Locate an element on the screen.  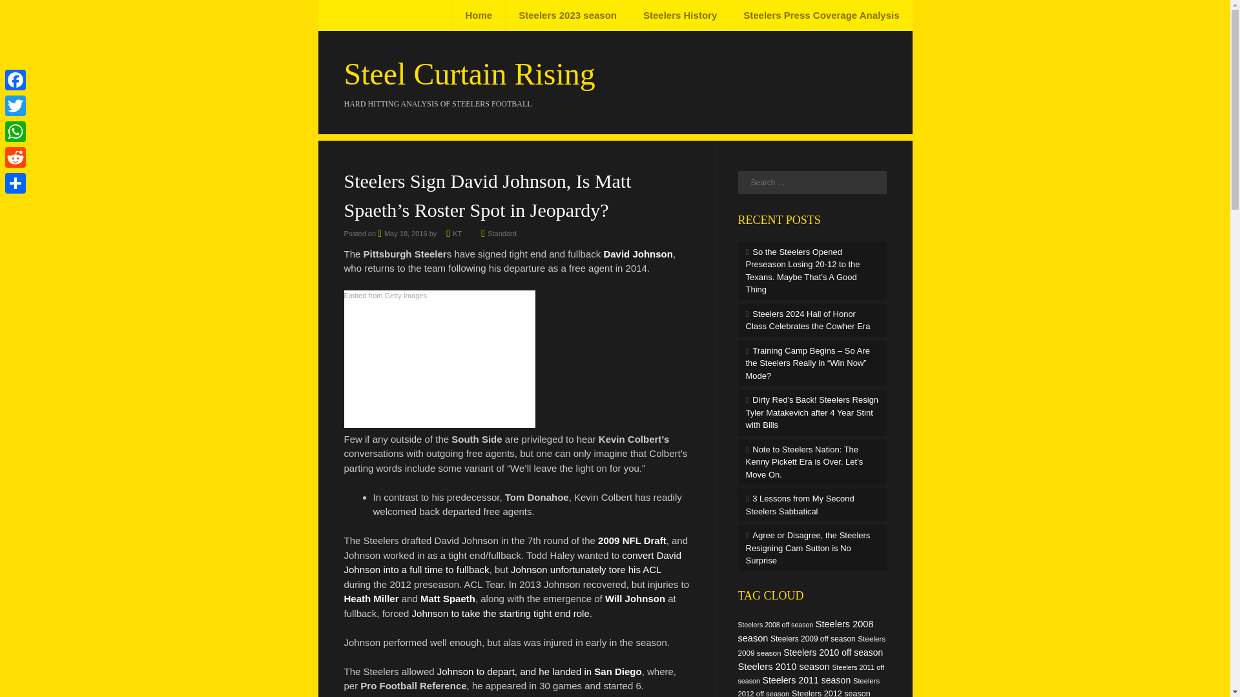
41 topics is located at coordinates (775, 625).